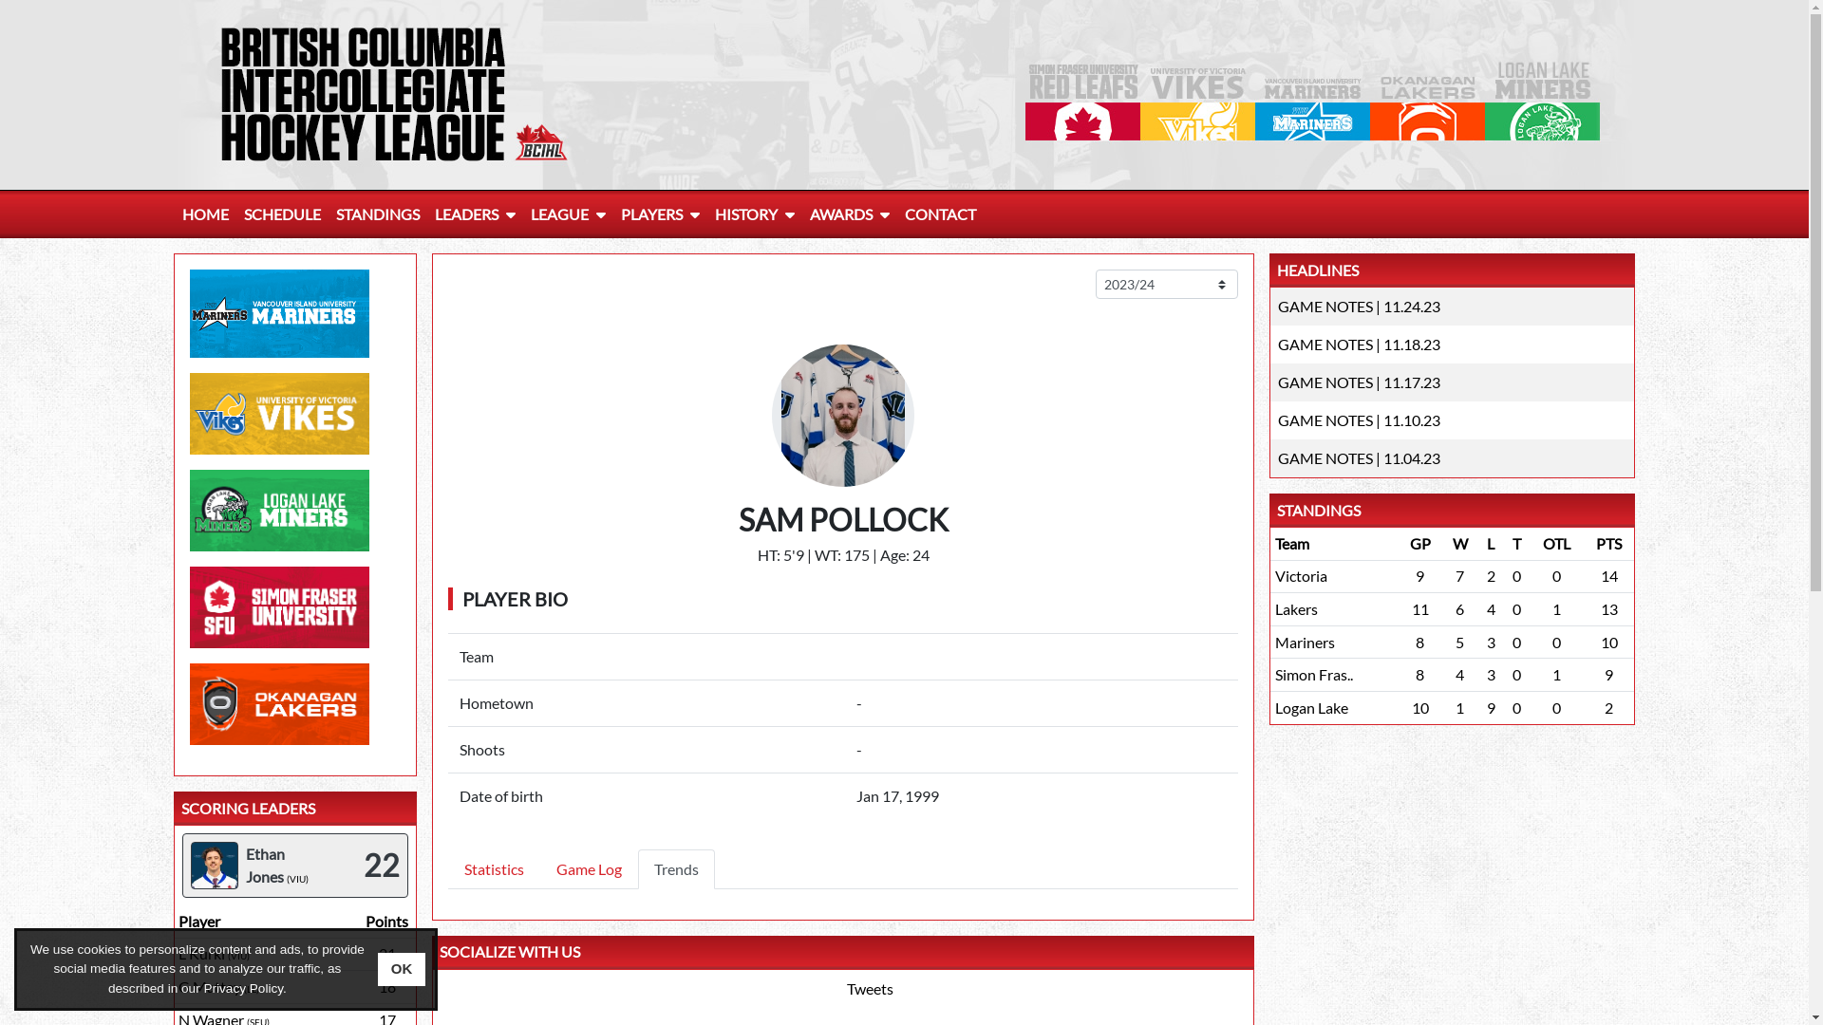 The image size is (1823, 1025). I want to click on GAME NOTES | 11.17.23, so click(1360, 382).